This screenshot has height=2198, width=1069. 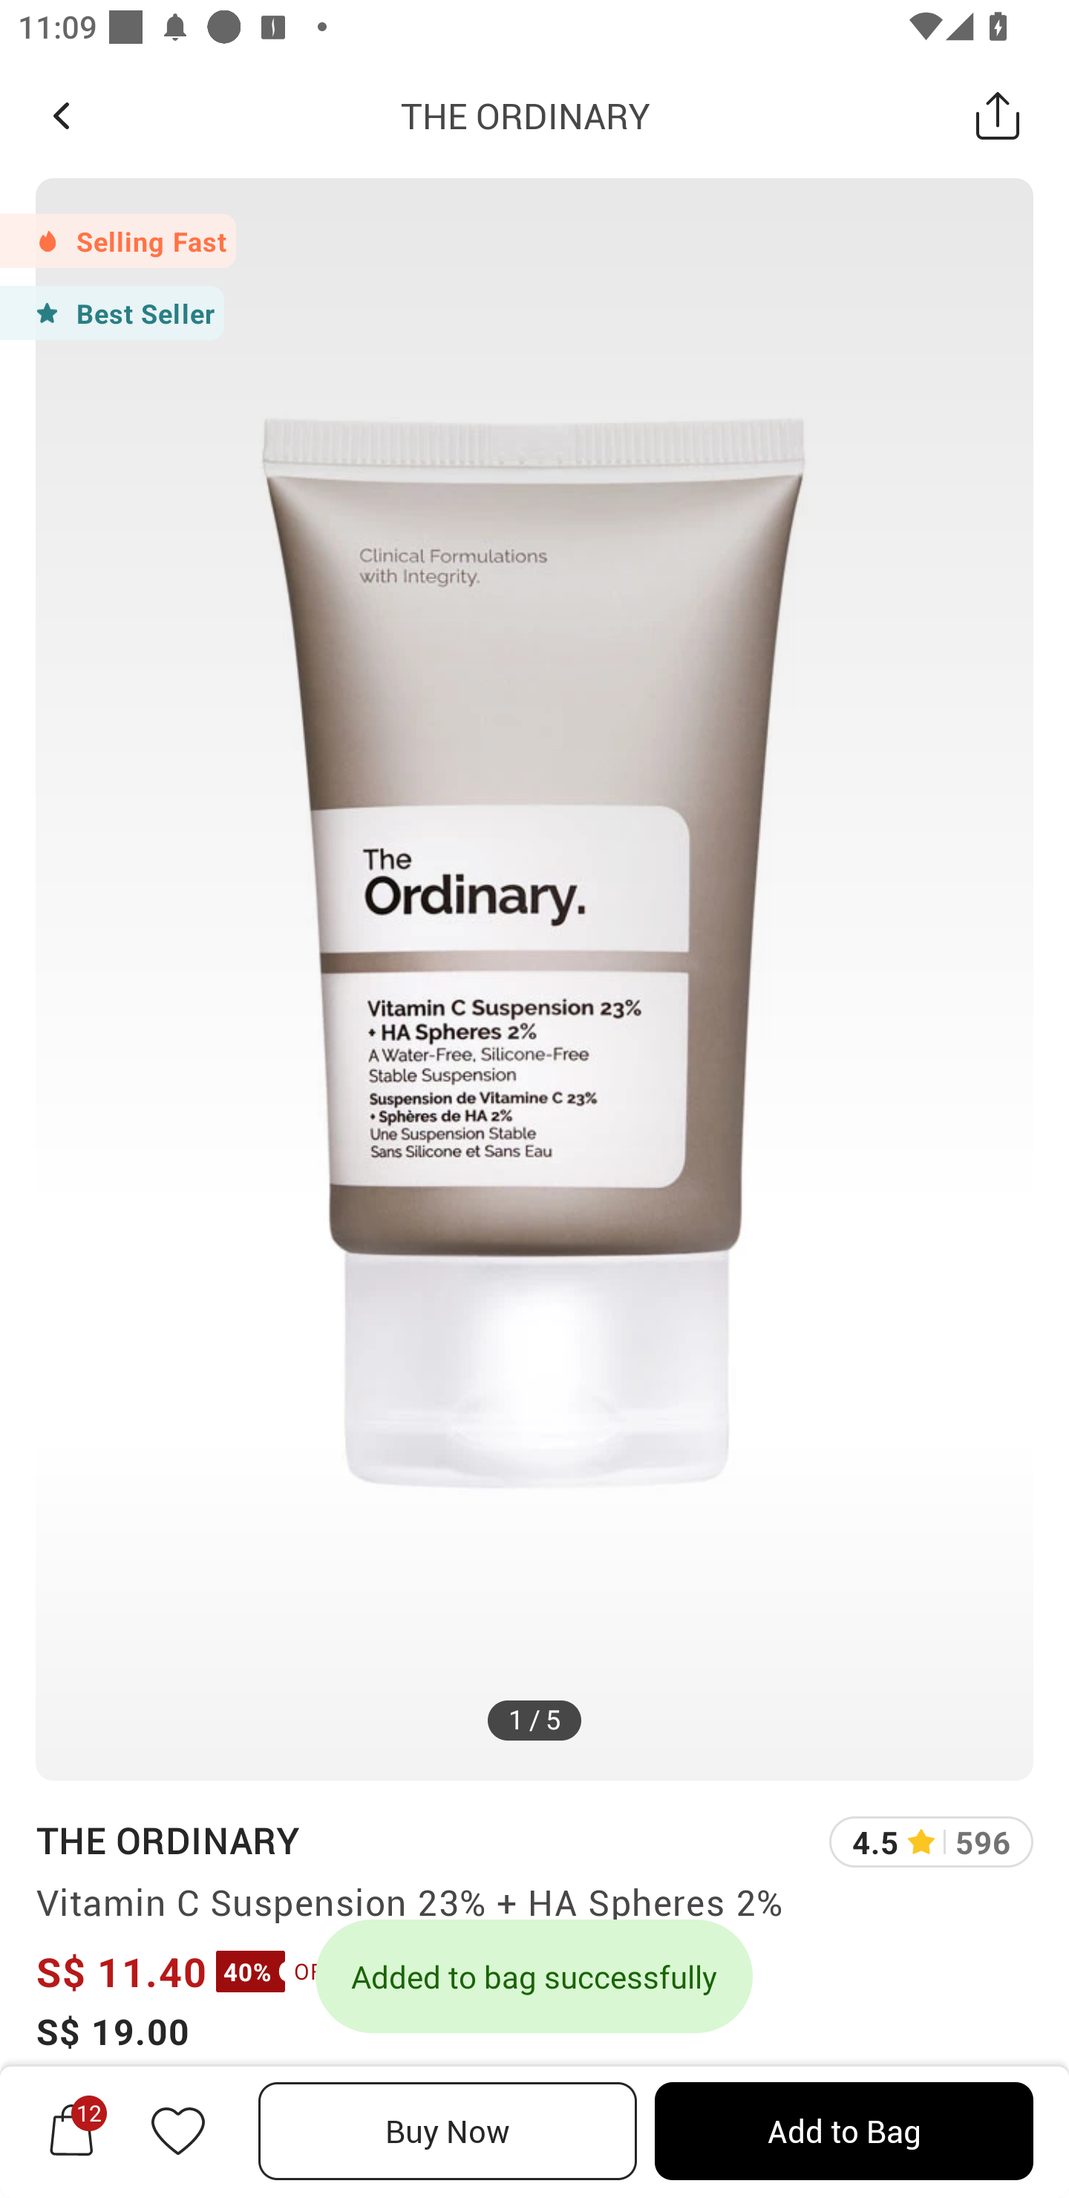 What do you see at coordinates (448, 2131) in the screenshot?
I see `Buy Now` at bounding box center [448, 2131].